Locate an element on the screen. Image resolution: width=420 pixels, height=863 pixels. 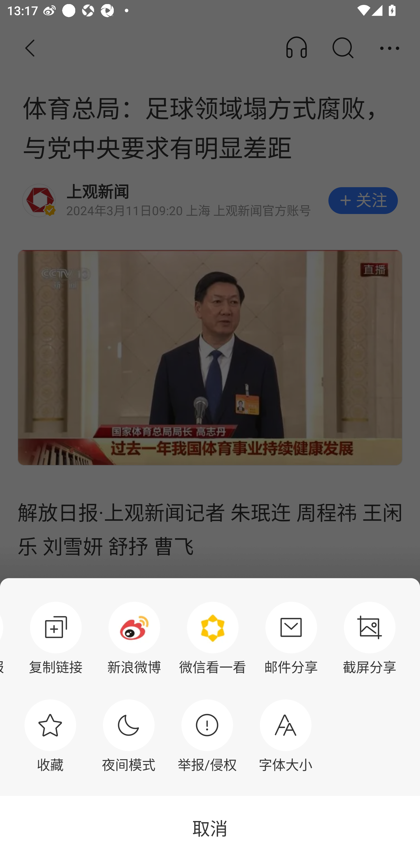
取消 is located at coordinates (210, 829).